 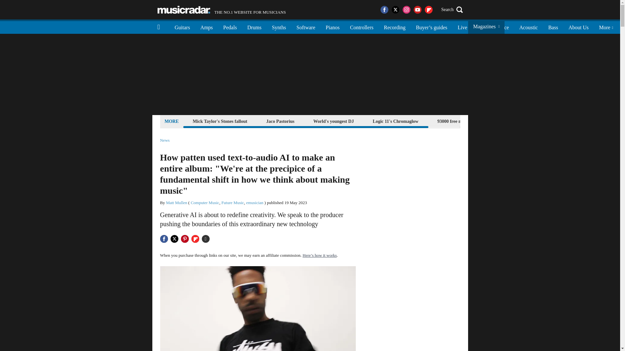 What do you see at coordinates (480, 27) in the screenshot?
I see `DJ` at bounding box center [480, 27].